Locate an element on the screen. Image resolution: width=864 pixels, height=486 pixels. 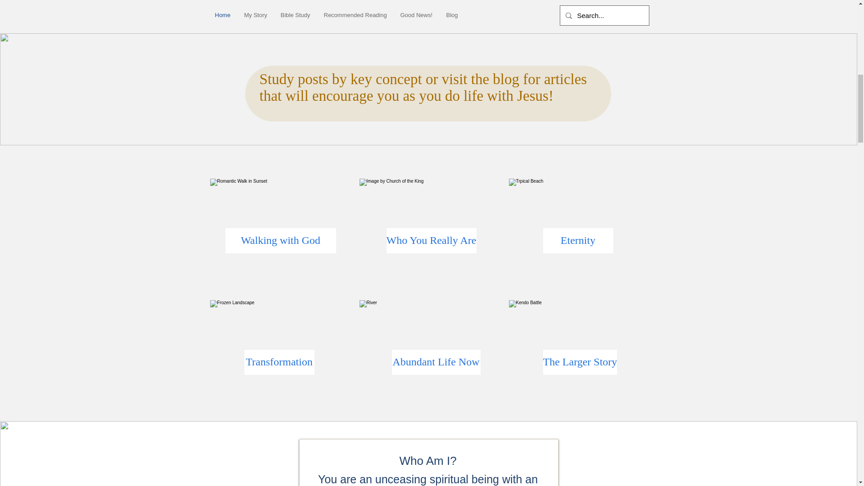
Walking with God is located at coordinates (280, 240).